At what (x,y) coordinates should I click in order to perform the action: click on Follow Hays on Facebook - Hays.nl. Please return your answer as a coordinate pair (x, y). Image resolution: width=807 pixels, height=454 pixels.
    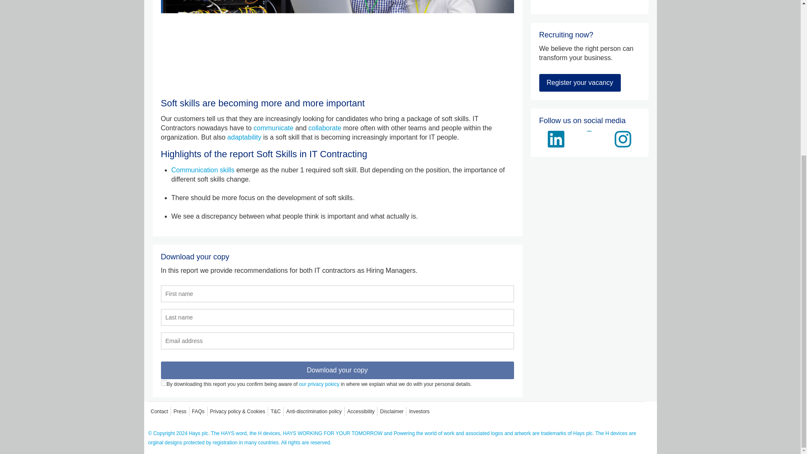
    Looking at the image, I should click on (589, 139).